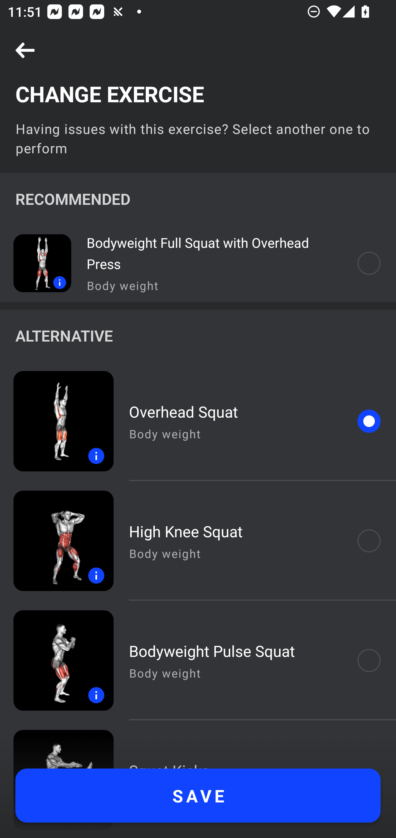 Image resolution: width=396 pixels, height=838 pixels. What do you see at coordinates (198, 421) in the screenshot?
I see `details Overhead Squat Body weight` at bounding box center [198, 421].